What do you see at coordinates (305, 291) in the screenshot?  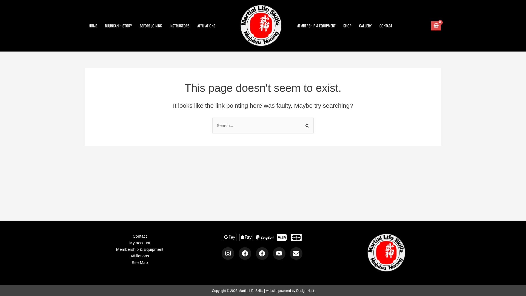 I see `Design Host` at bounding box center [305, 291].